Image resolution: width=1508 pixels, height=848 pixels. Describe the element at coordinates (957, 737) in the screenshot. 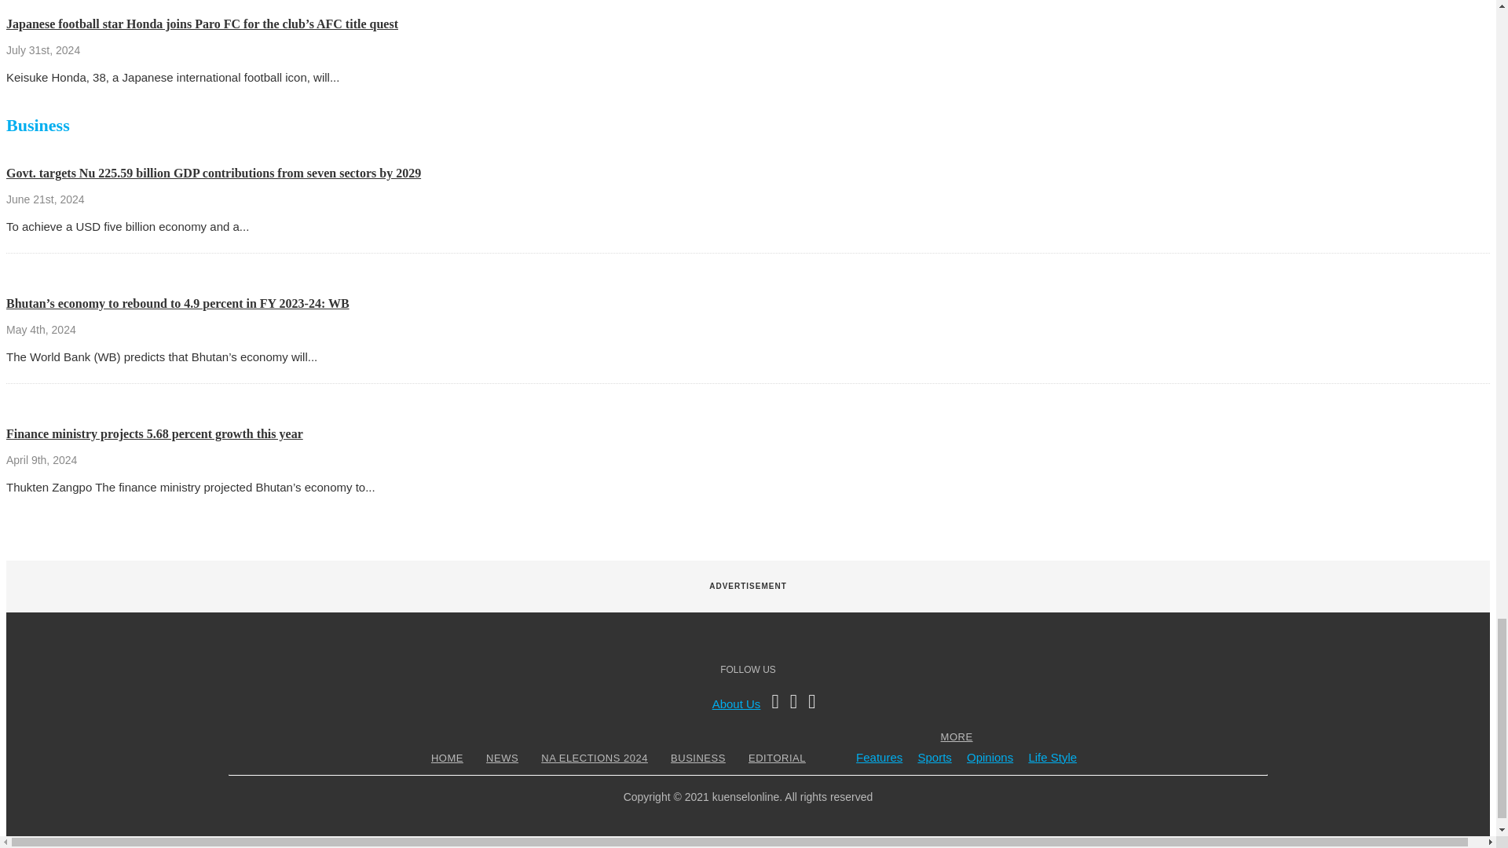

I see `MORE` at that location.